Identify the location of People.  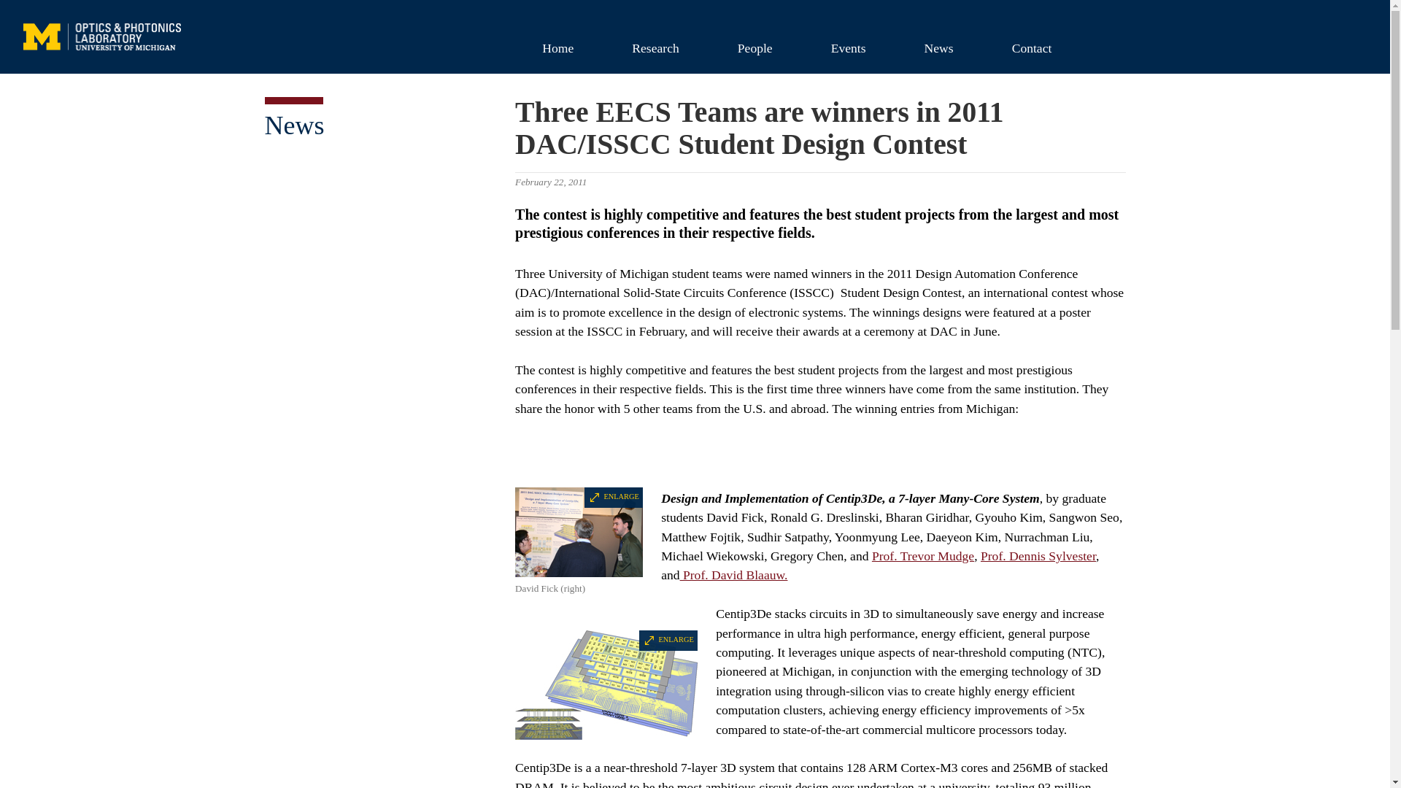
(754, 47).